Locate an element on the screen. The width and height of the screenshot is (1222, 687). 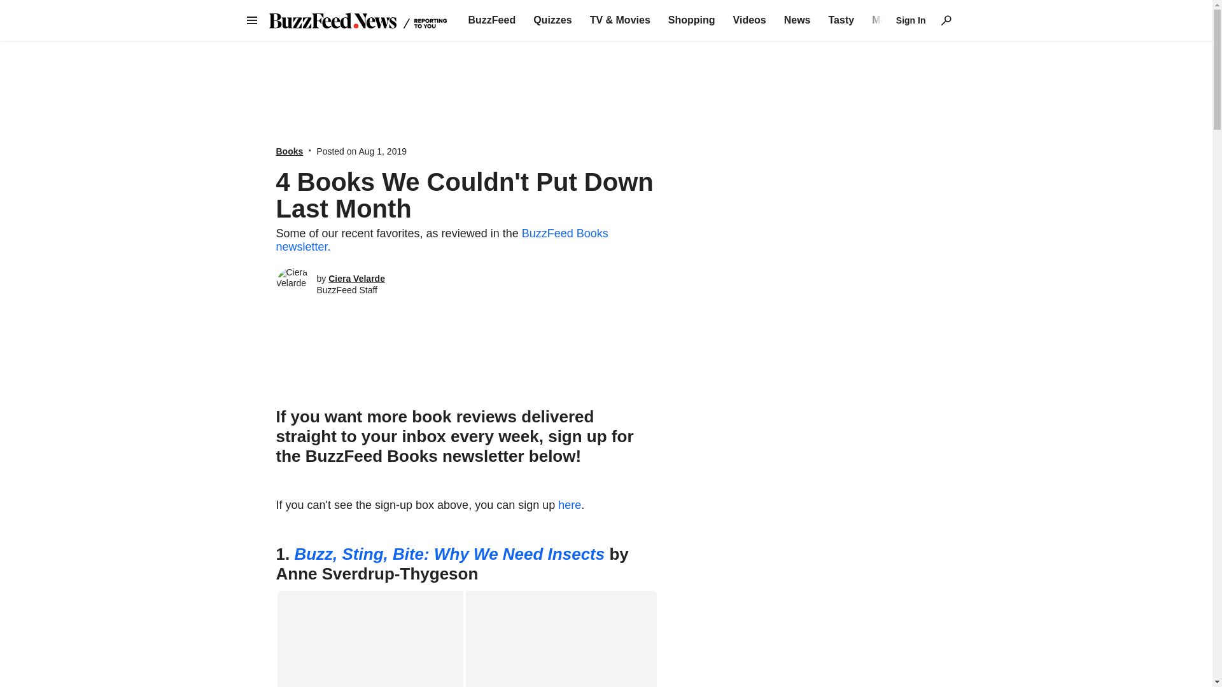
Videos is located at coordinates (750, 20).